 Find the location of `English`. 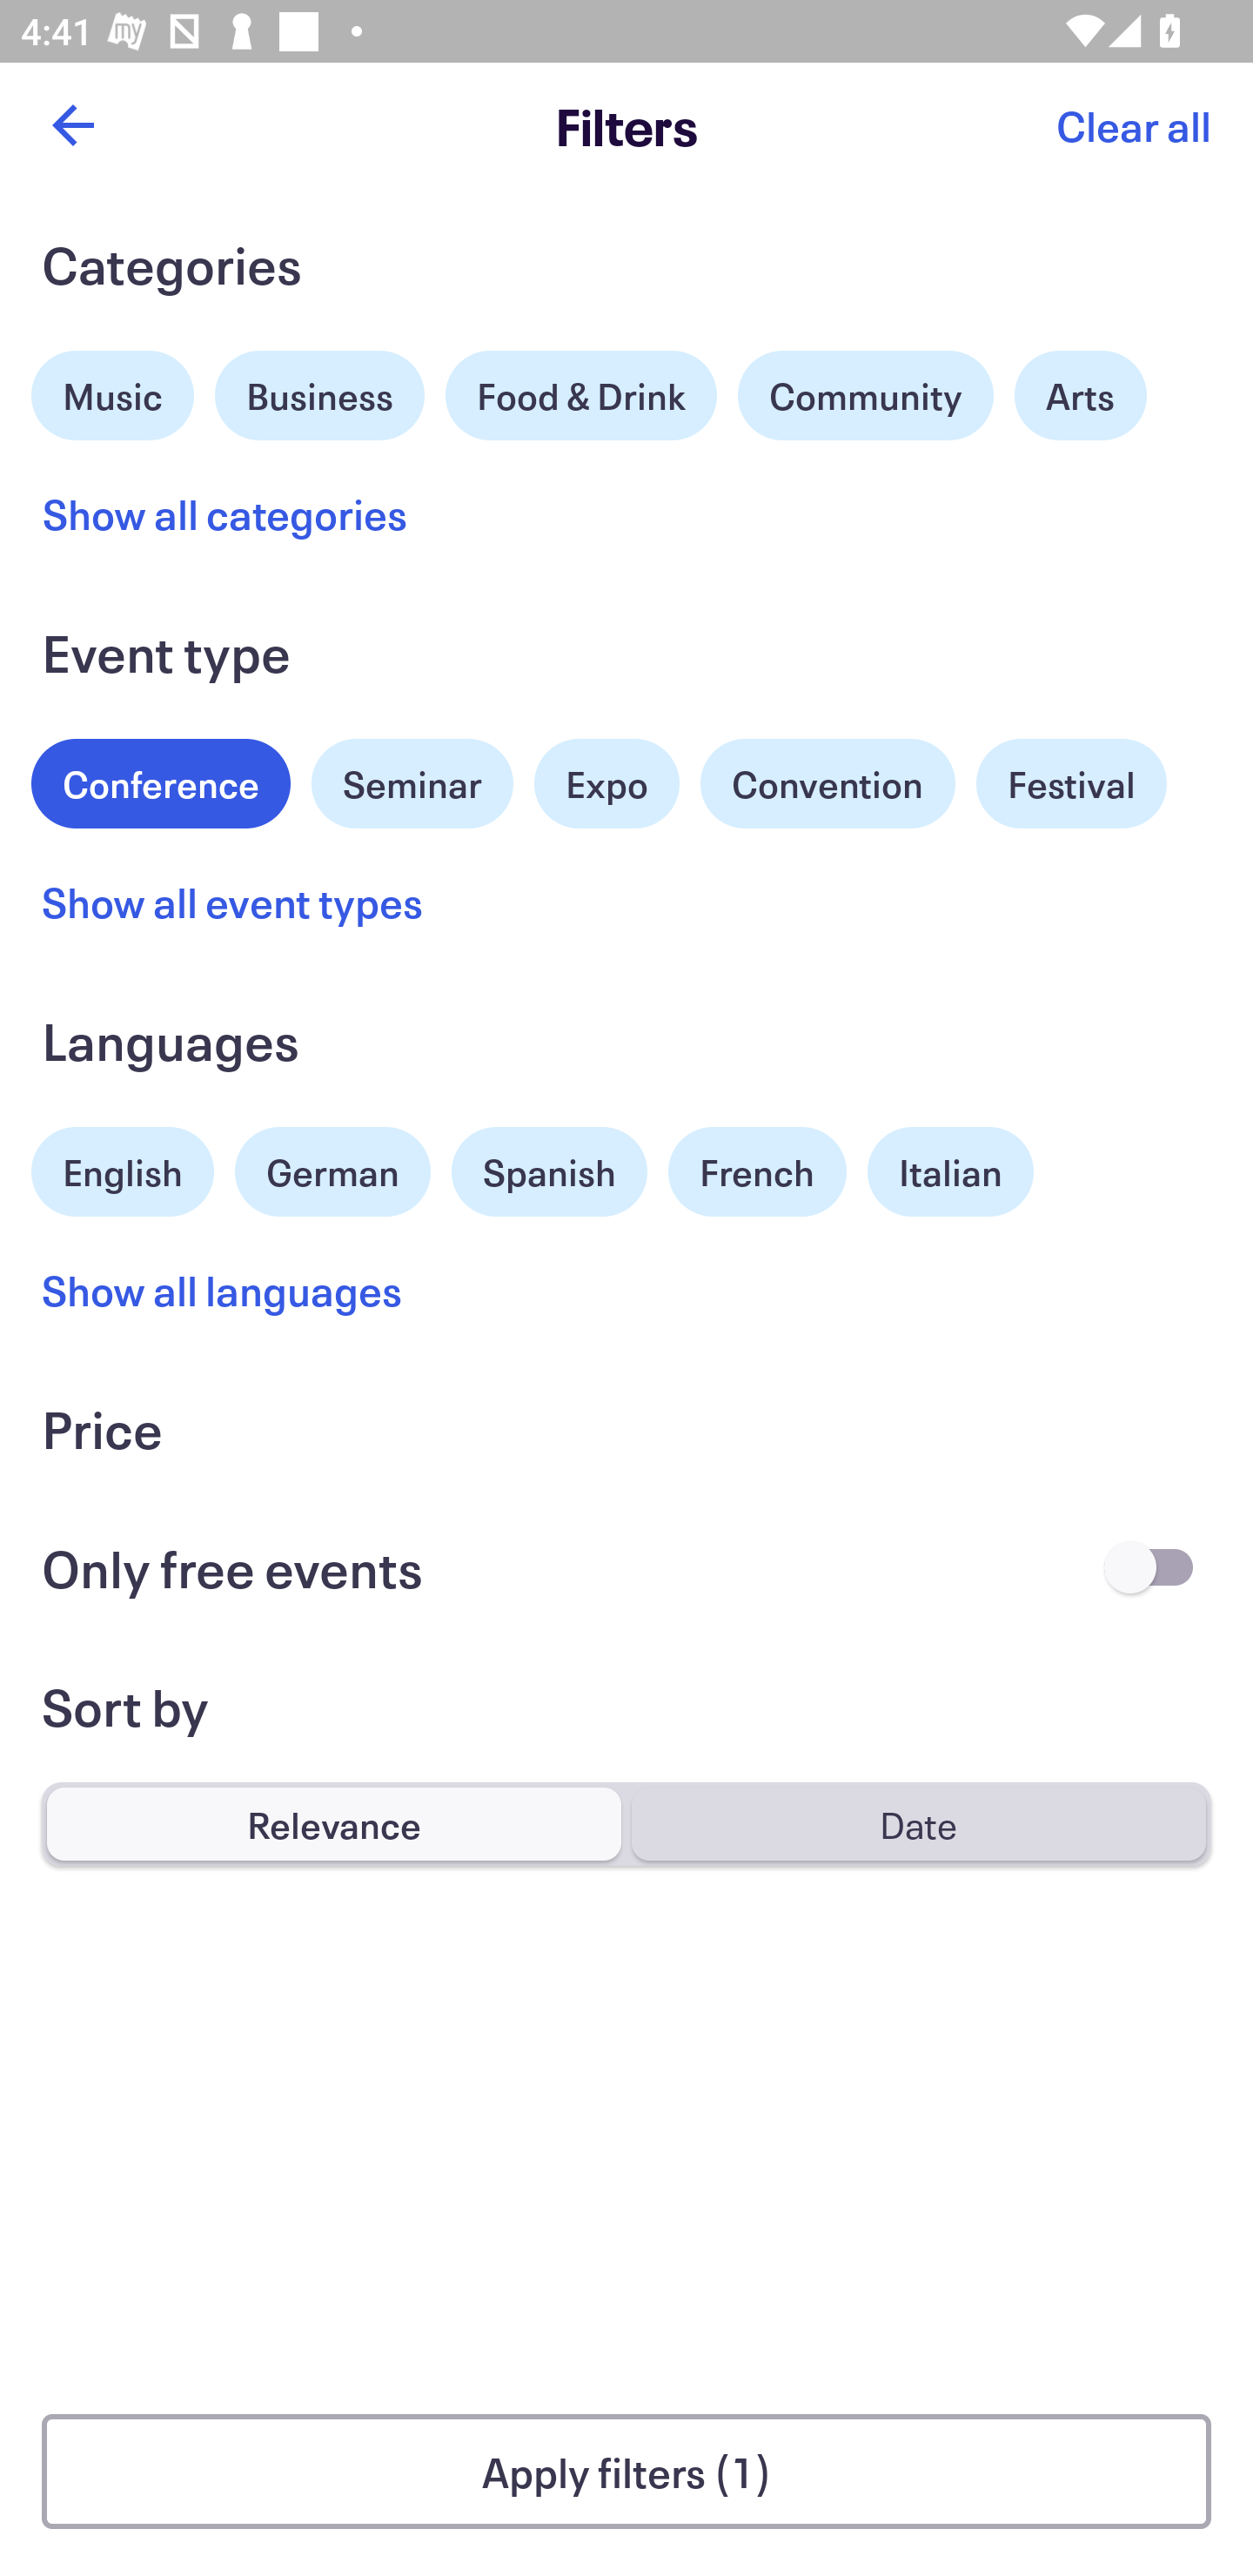

English is located at coordinates (123, 1168).